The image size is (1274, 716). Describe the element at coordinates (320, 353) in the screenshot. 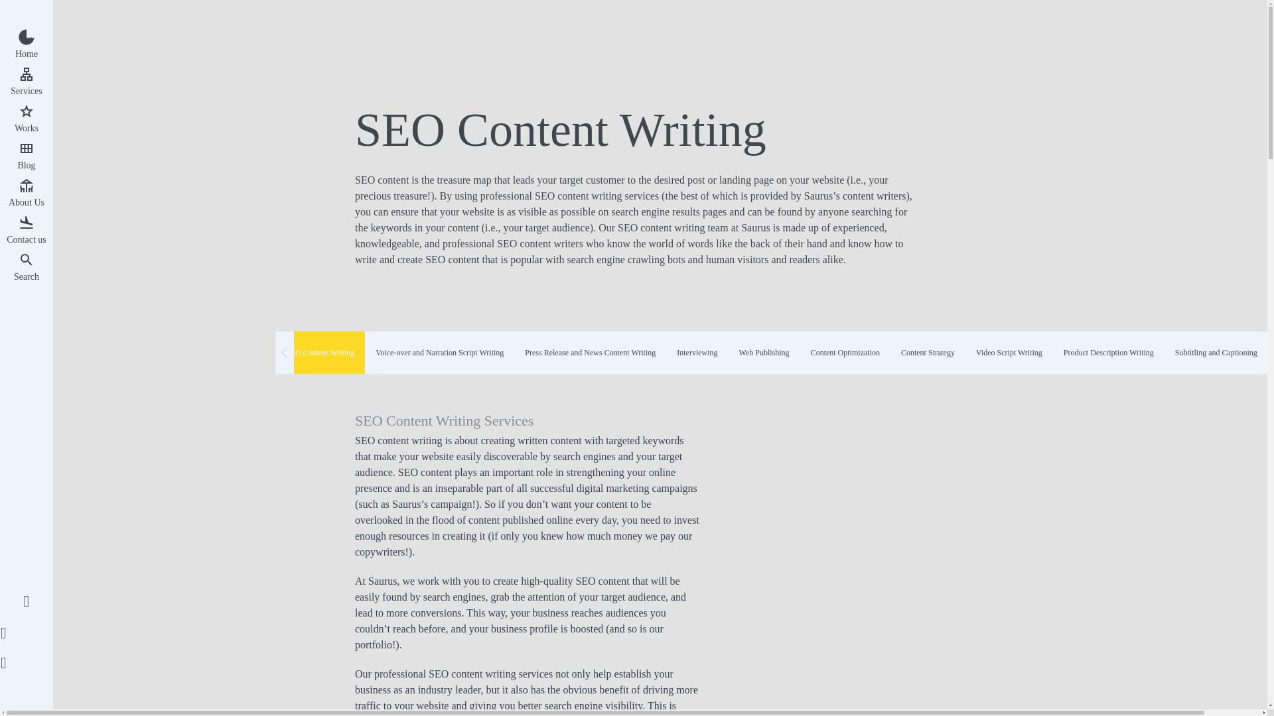

I see `SEO Content Writing` at that location.